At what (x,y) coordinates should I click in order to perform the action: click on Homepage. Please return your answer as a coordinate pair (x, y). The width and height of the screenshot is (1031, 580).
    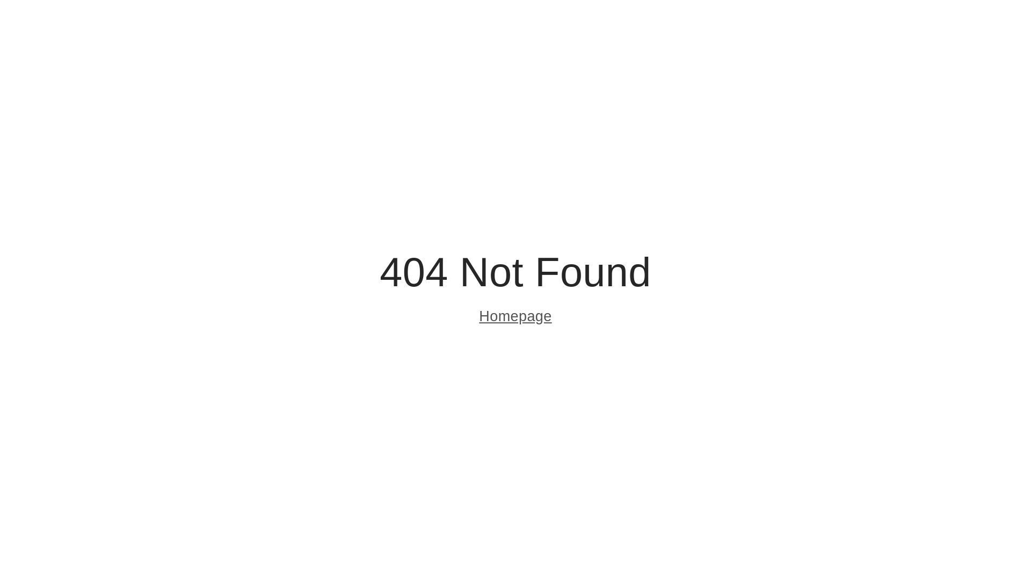
    Looking at the image, I should click on (515, 318).